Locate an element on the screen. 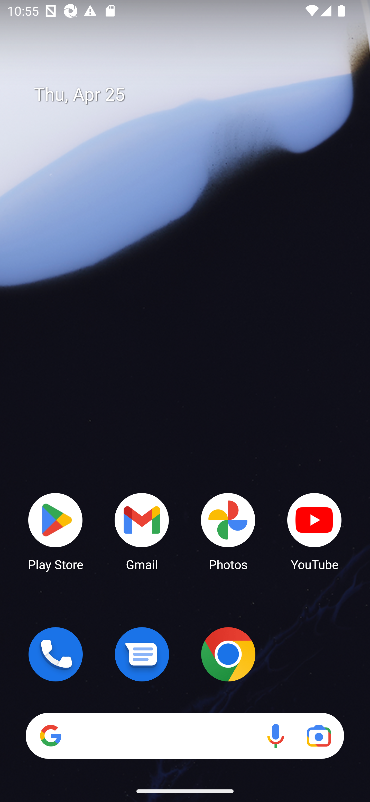 This screenshot has height=802, width=370. Phone is located at coordinates (55, 654).